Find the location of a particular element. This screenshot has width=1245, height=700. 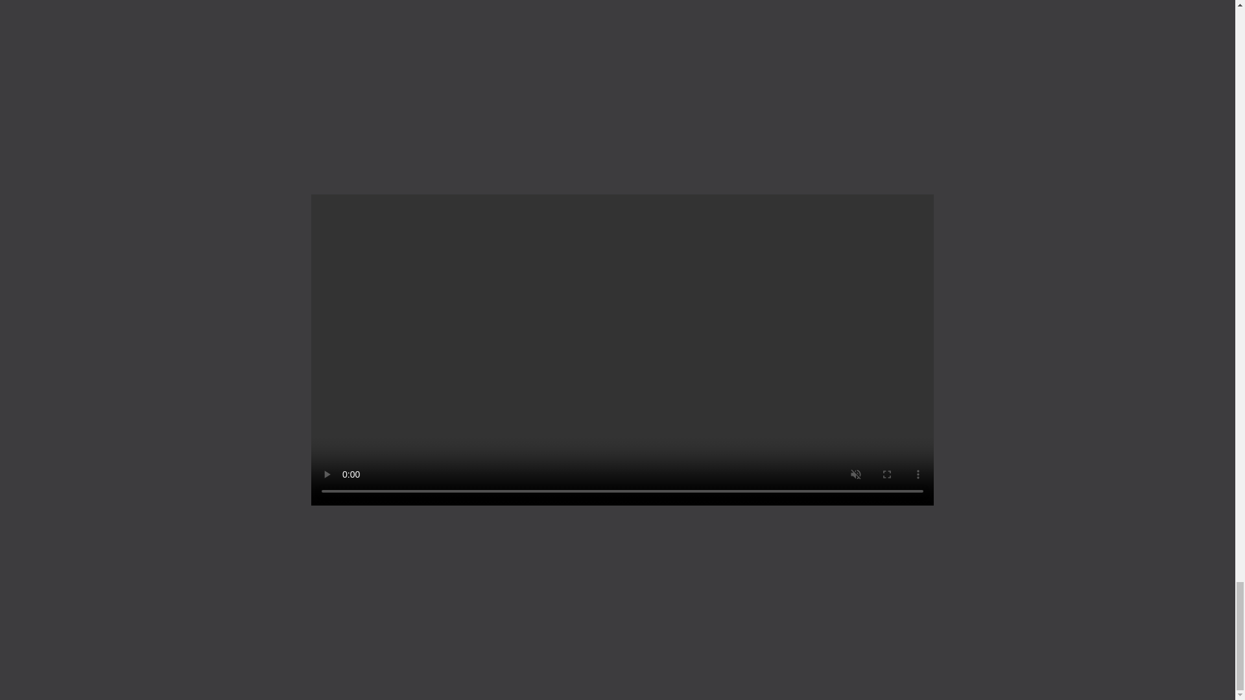

SERVICES is located at coordinates (539, 548).